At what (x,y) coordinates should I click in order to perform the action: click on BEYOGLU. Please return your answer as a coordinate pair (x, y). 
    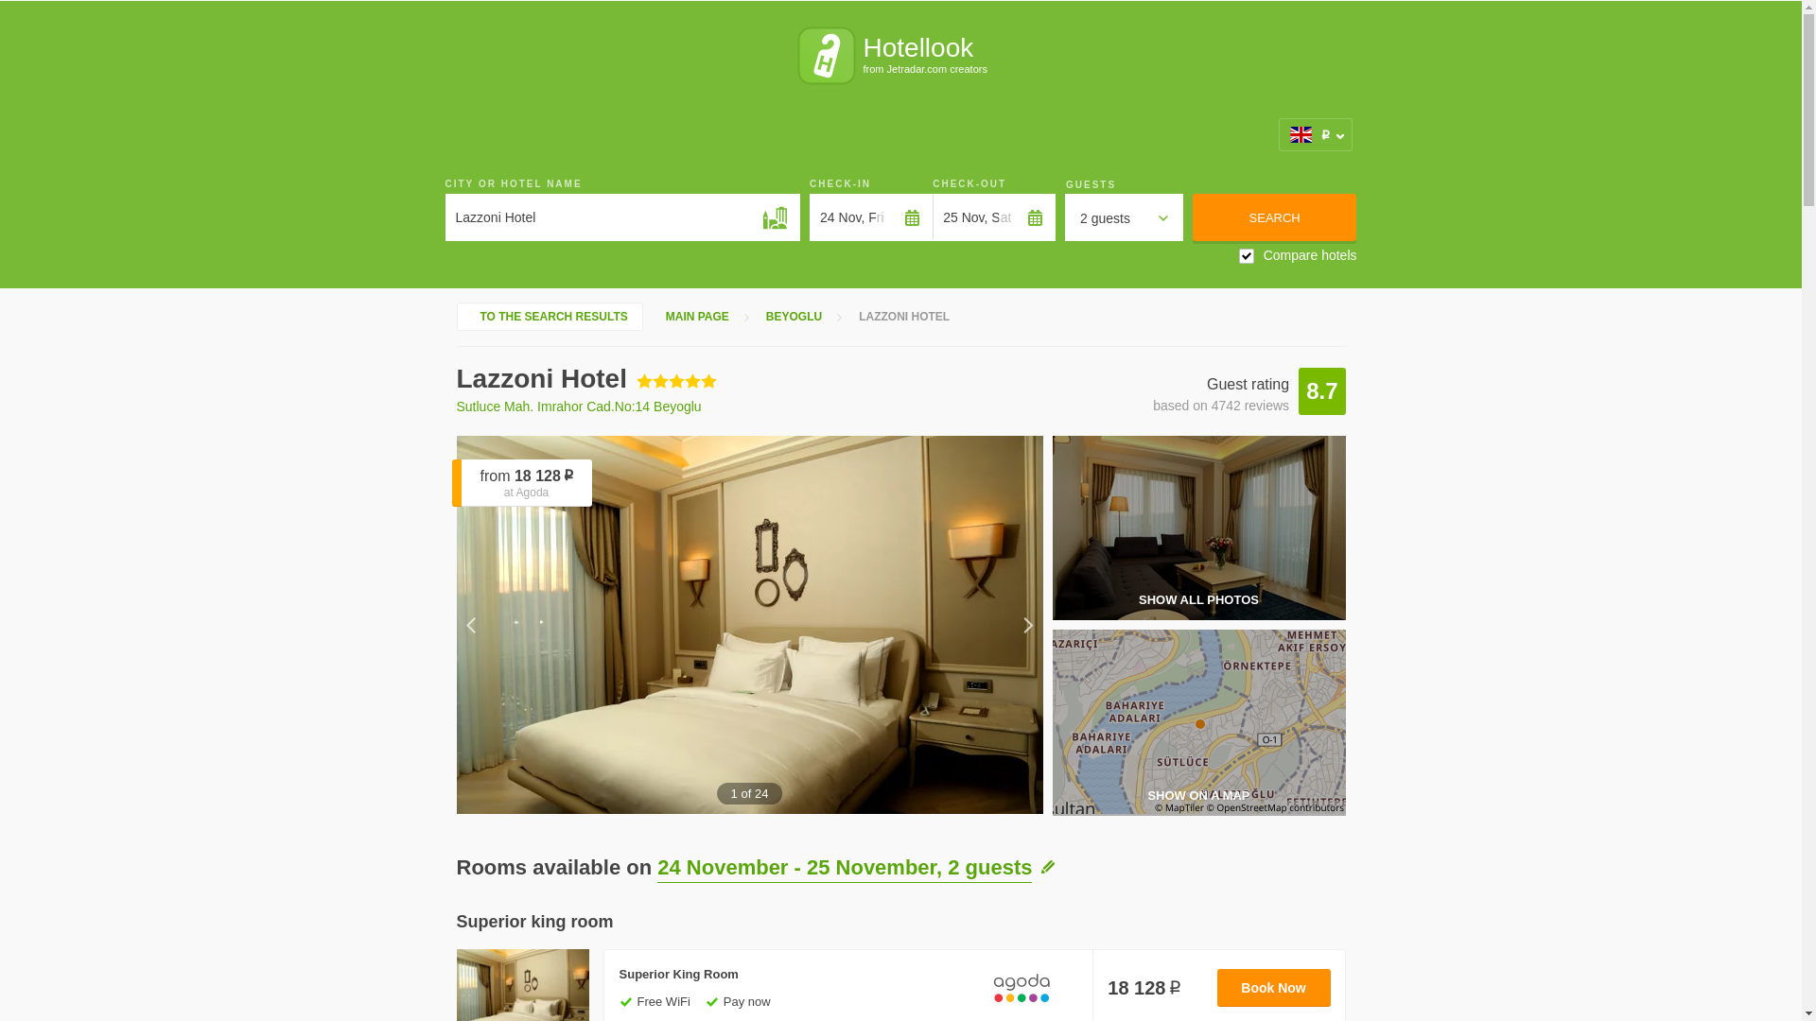
    Looking at the image, I should click on (790, 318).